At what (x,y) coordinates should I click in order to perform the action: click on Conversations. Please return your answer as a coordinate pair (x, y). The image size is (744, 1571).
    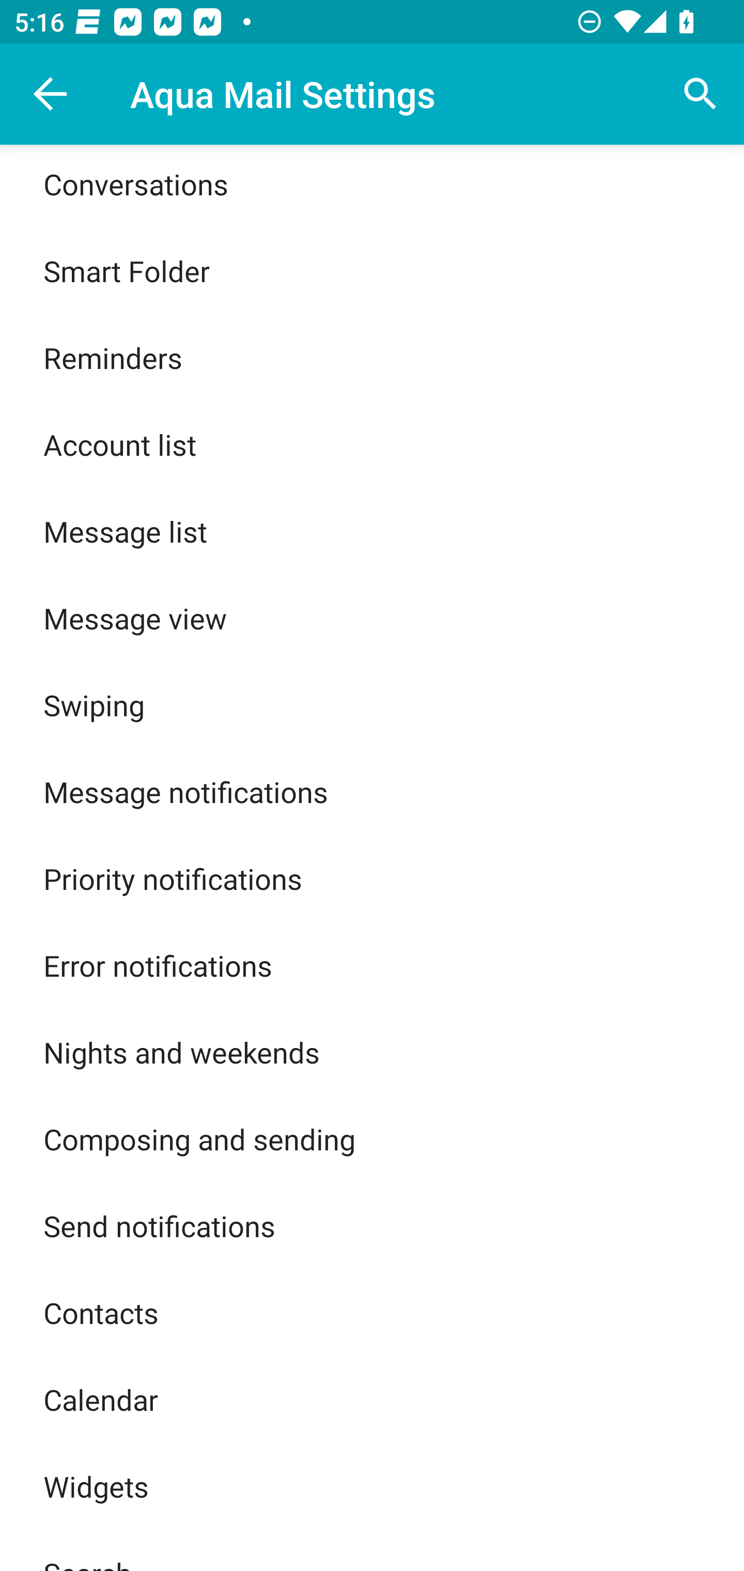
    Looking at the image, I should click on (372, 186).